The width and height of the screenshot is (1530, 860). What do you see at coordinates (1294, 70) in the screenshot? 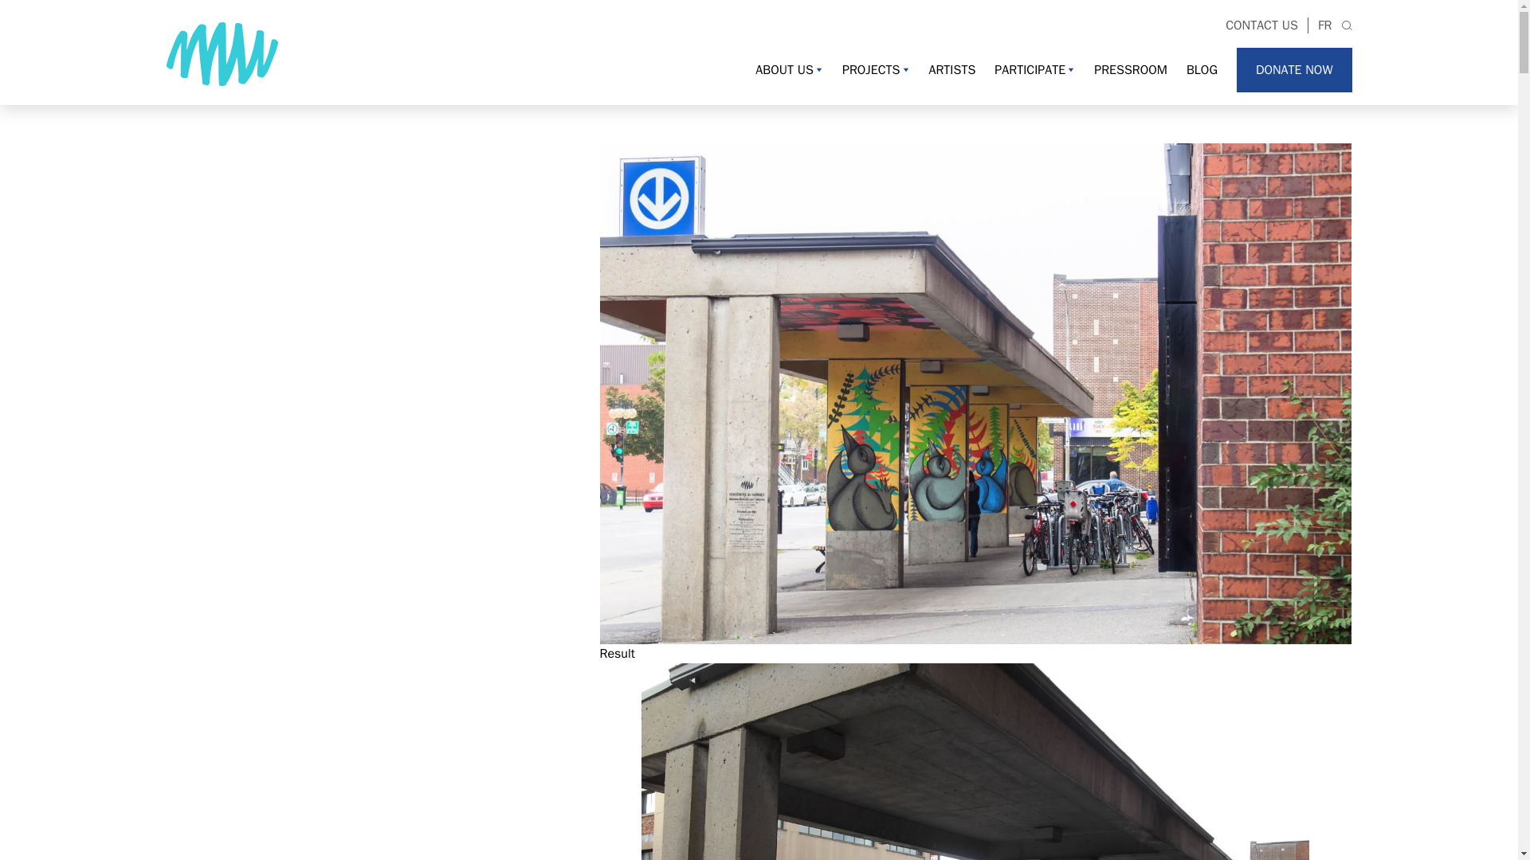
I see `DONATE NOW` at bounding box center [1294, 70].